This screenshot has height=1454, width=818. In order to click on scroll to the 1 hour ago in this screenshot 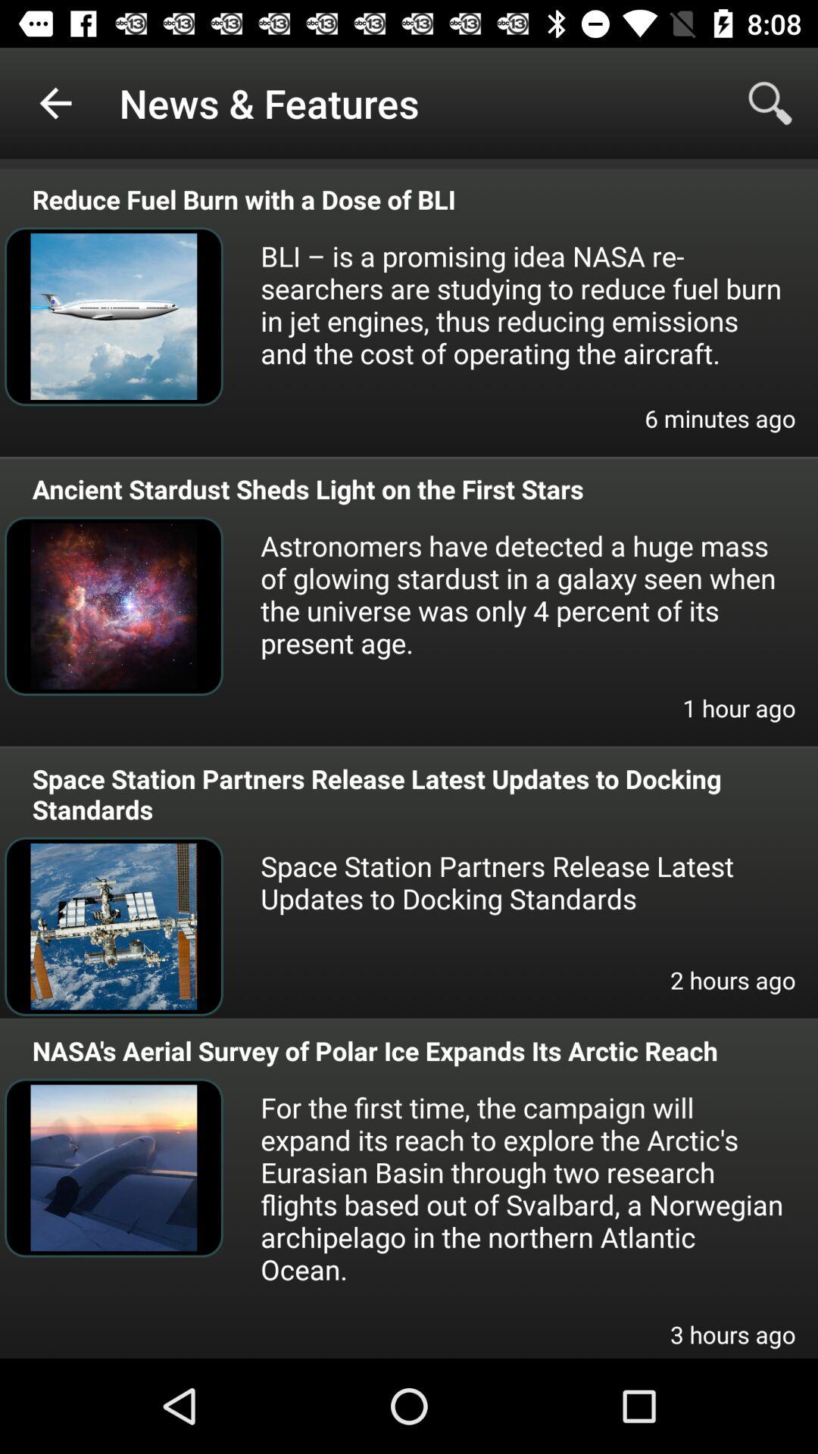, I will do `click(739, 718)`.